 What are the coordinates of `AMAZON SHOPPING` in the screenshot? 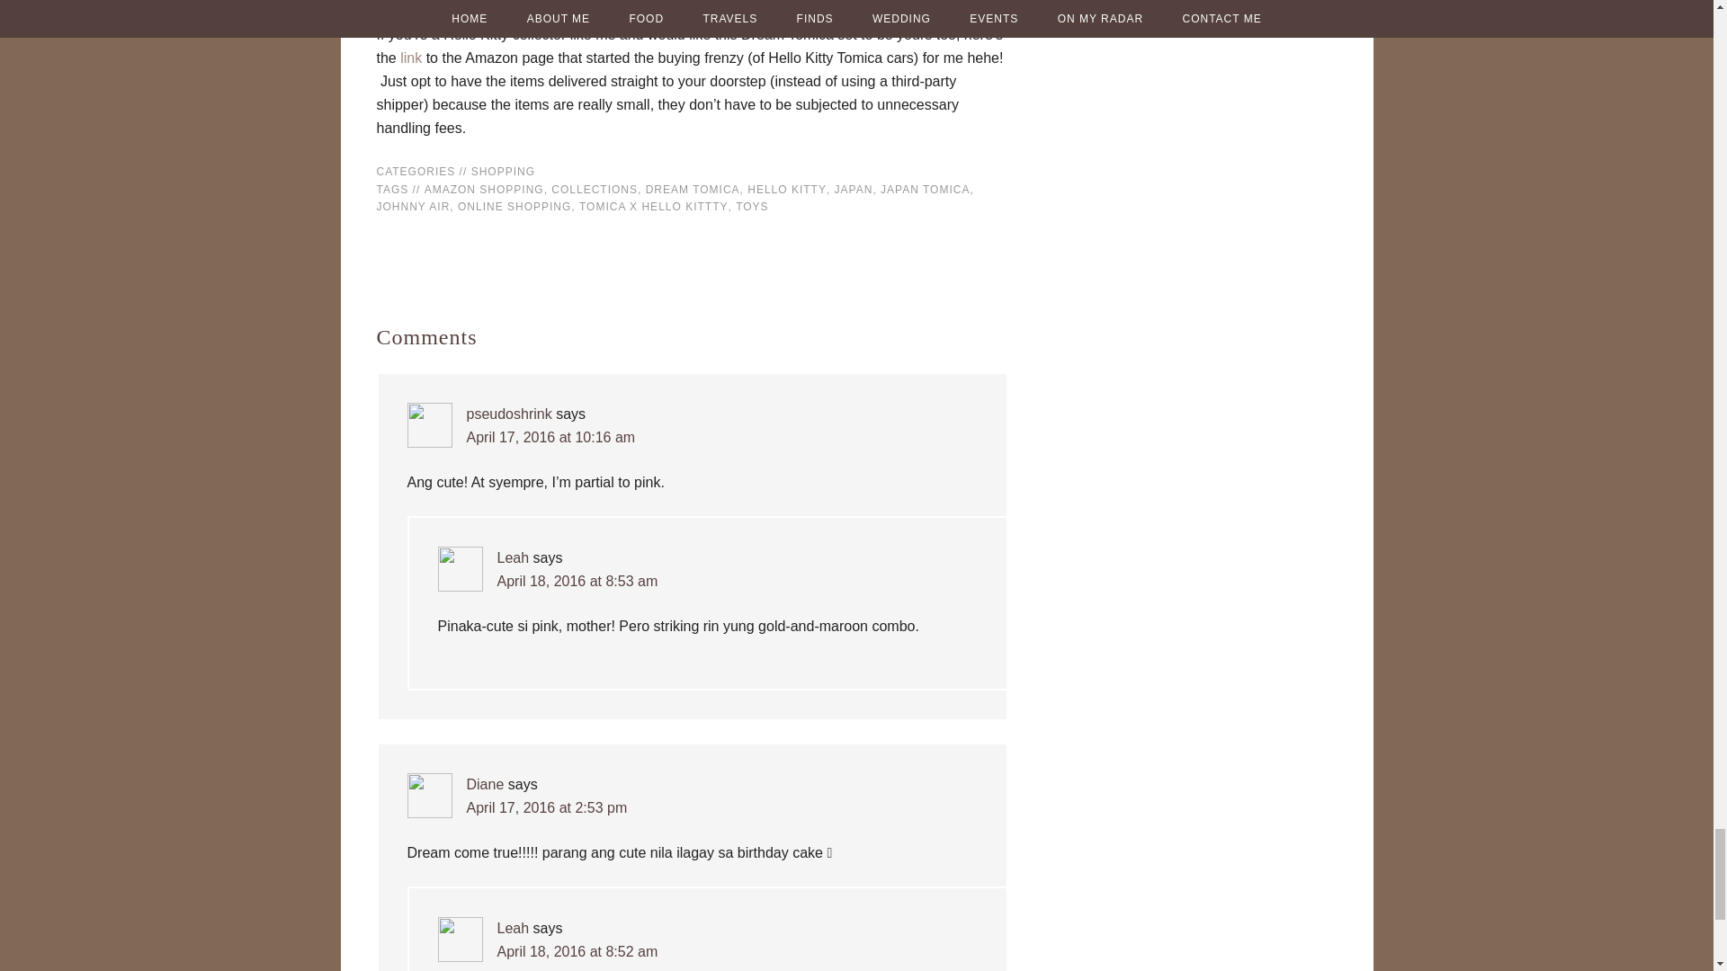 It's located at (484, 190).